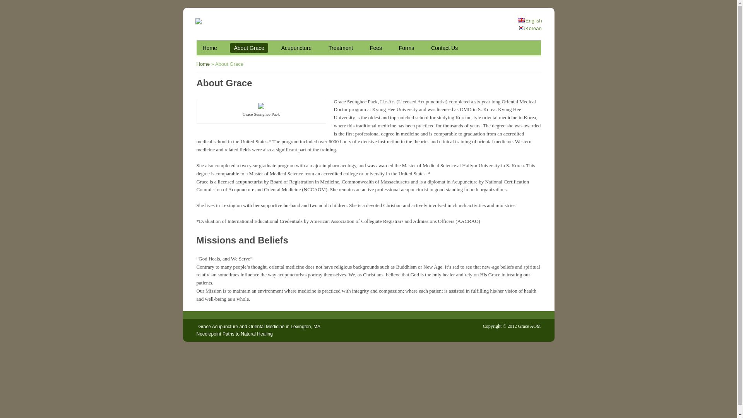 The image size is (743, 418). I want to click on About Grace, so click(249, 48).